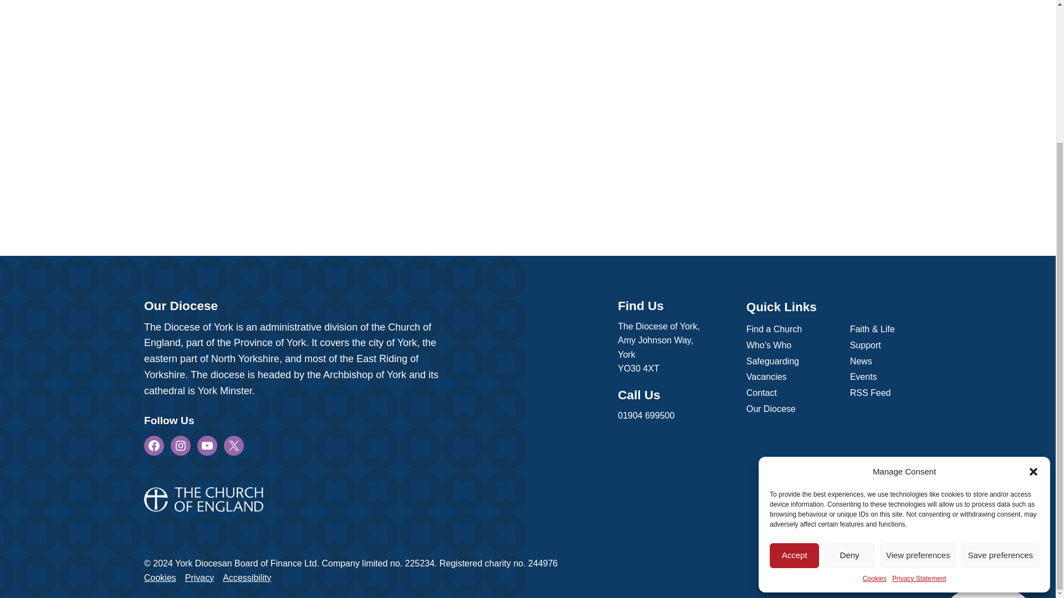 The image size is (1064, 598). Describe the element at coordinates (794, 375) in the screenshot. I see `Accept` at that location.